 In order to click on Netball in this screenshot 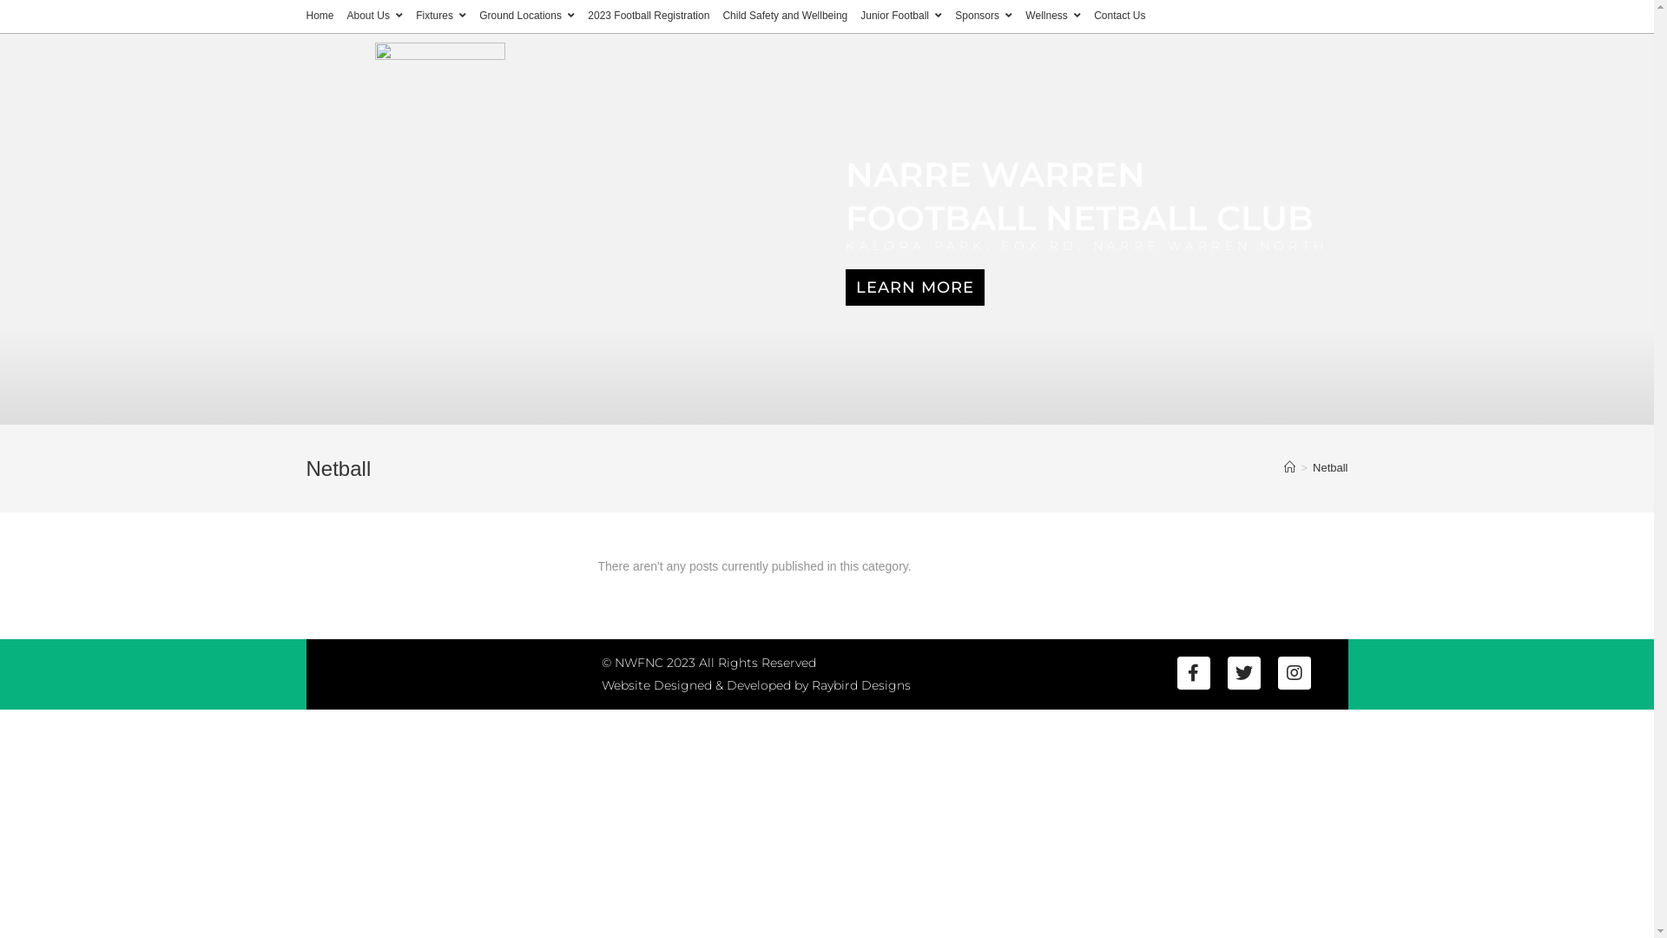, I will do `click(1330, 467)`.